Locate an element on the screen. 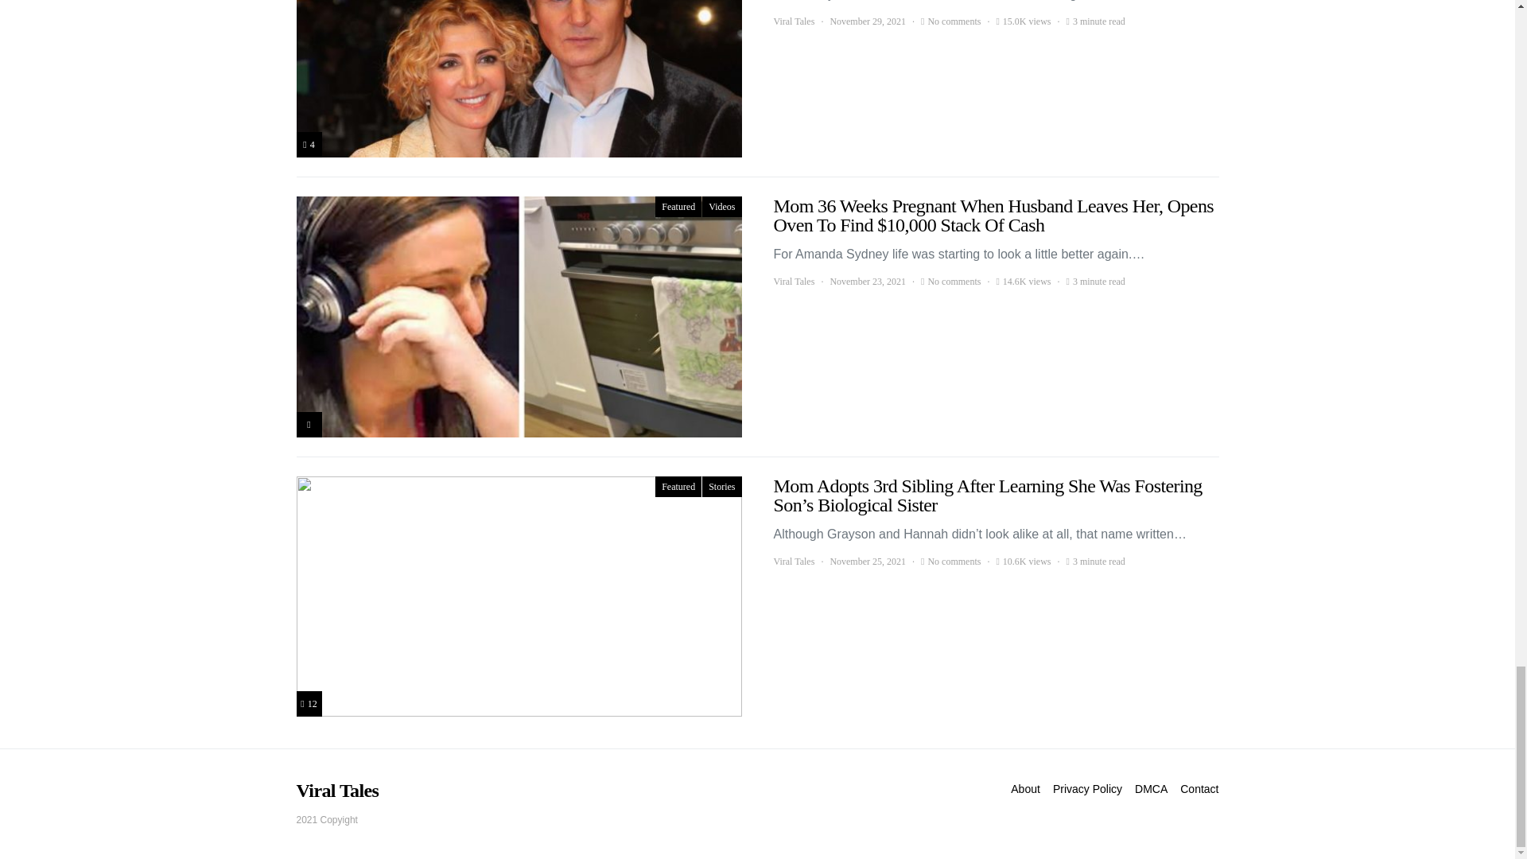  Videos is located at coordinates (721, 207).